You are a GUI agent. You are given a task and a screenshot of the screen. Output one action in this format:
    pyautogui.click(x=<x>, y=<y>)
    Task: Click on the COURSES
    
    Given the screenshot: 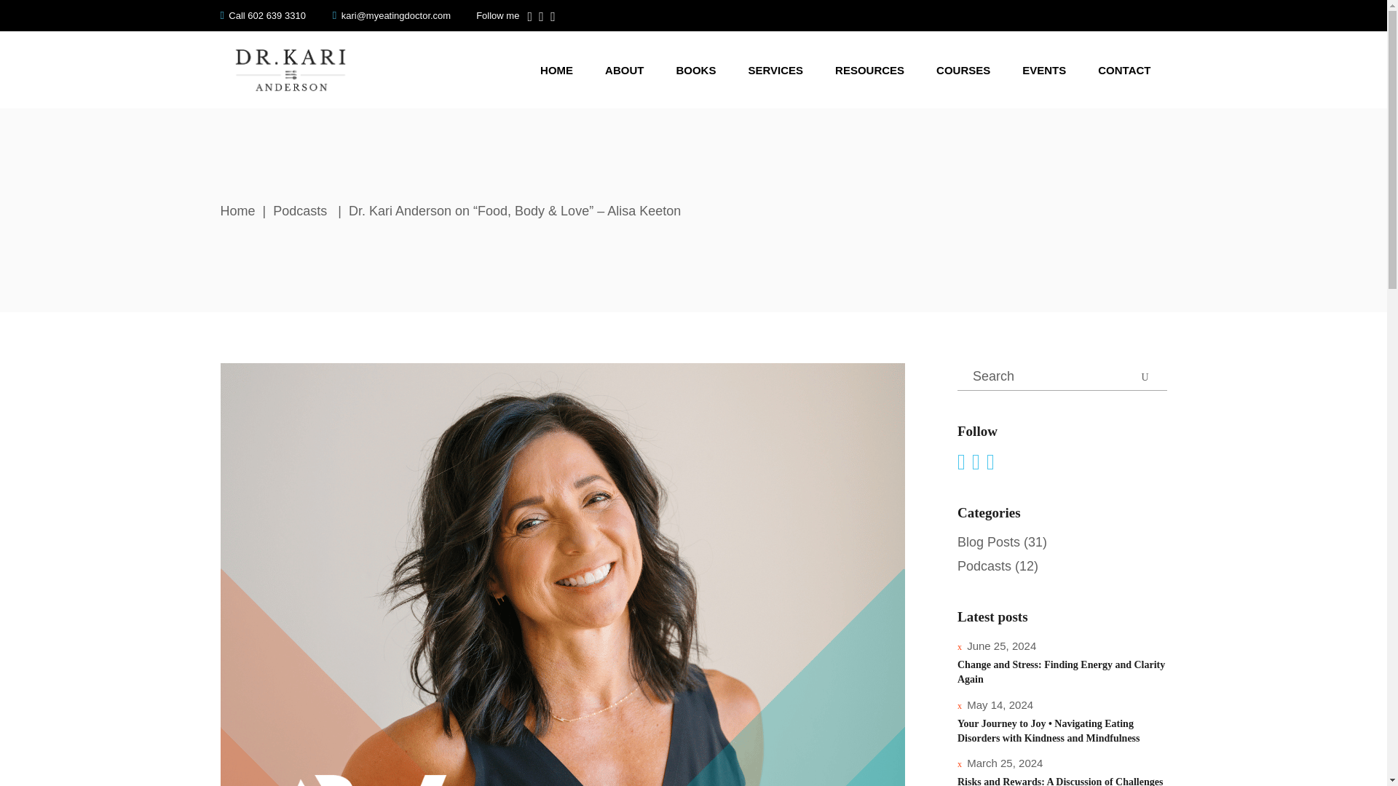 What is the action you would take?
    pyautogui.click(x=963, y=69)
    